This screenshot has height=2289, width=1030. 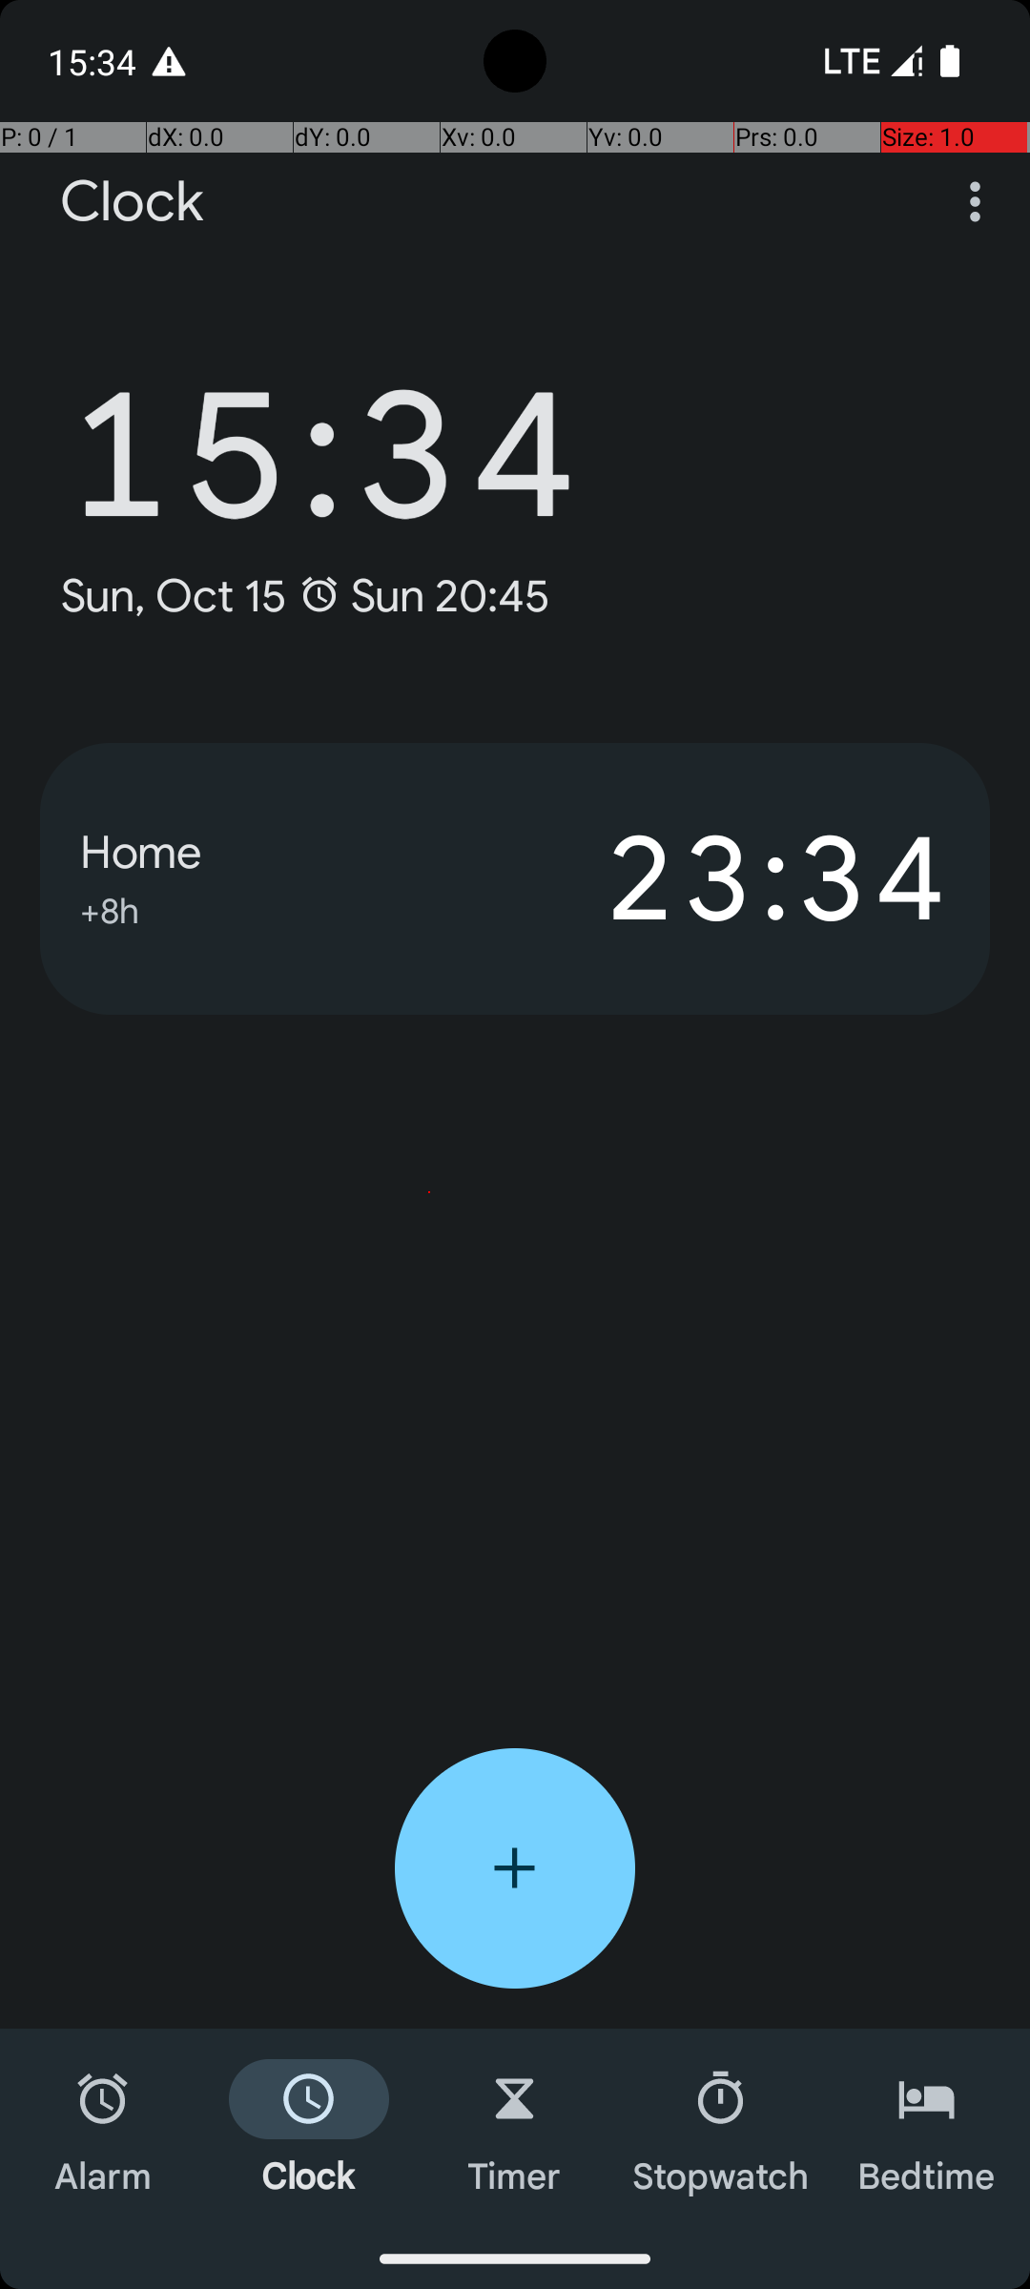 I want to click on Sun, Oct 15 A Sun 20:45, so click(x=304, y=595).